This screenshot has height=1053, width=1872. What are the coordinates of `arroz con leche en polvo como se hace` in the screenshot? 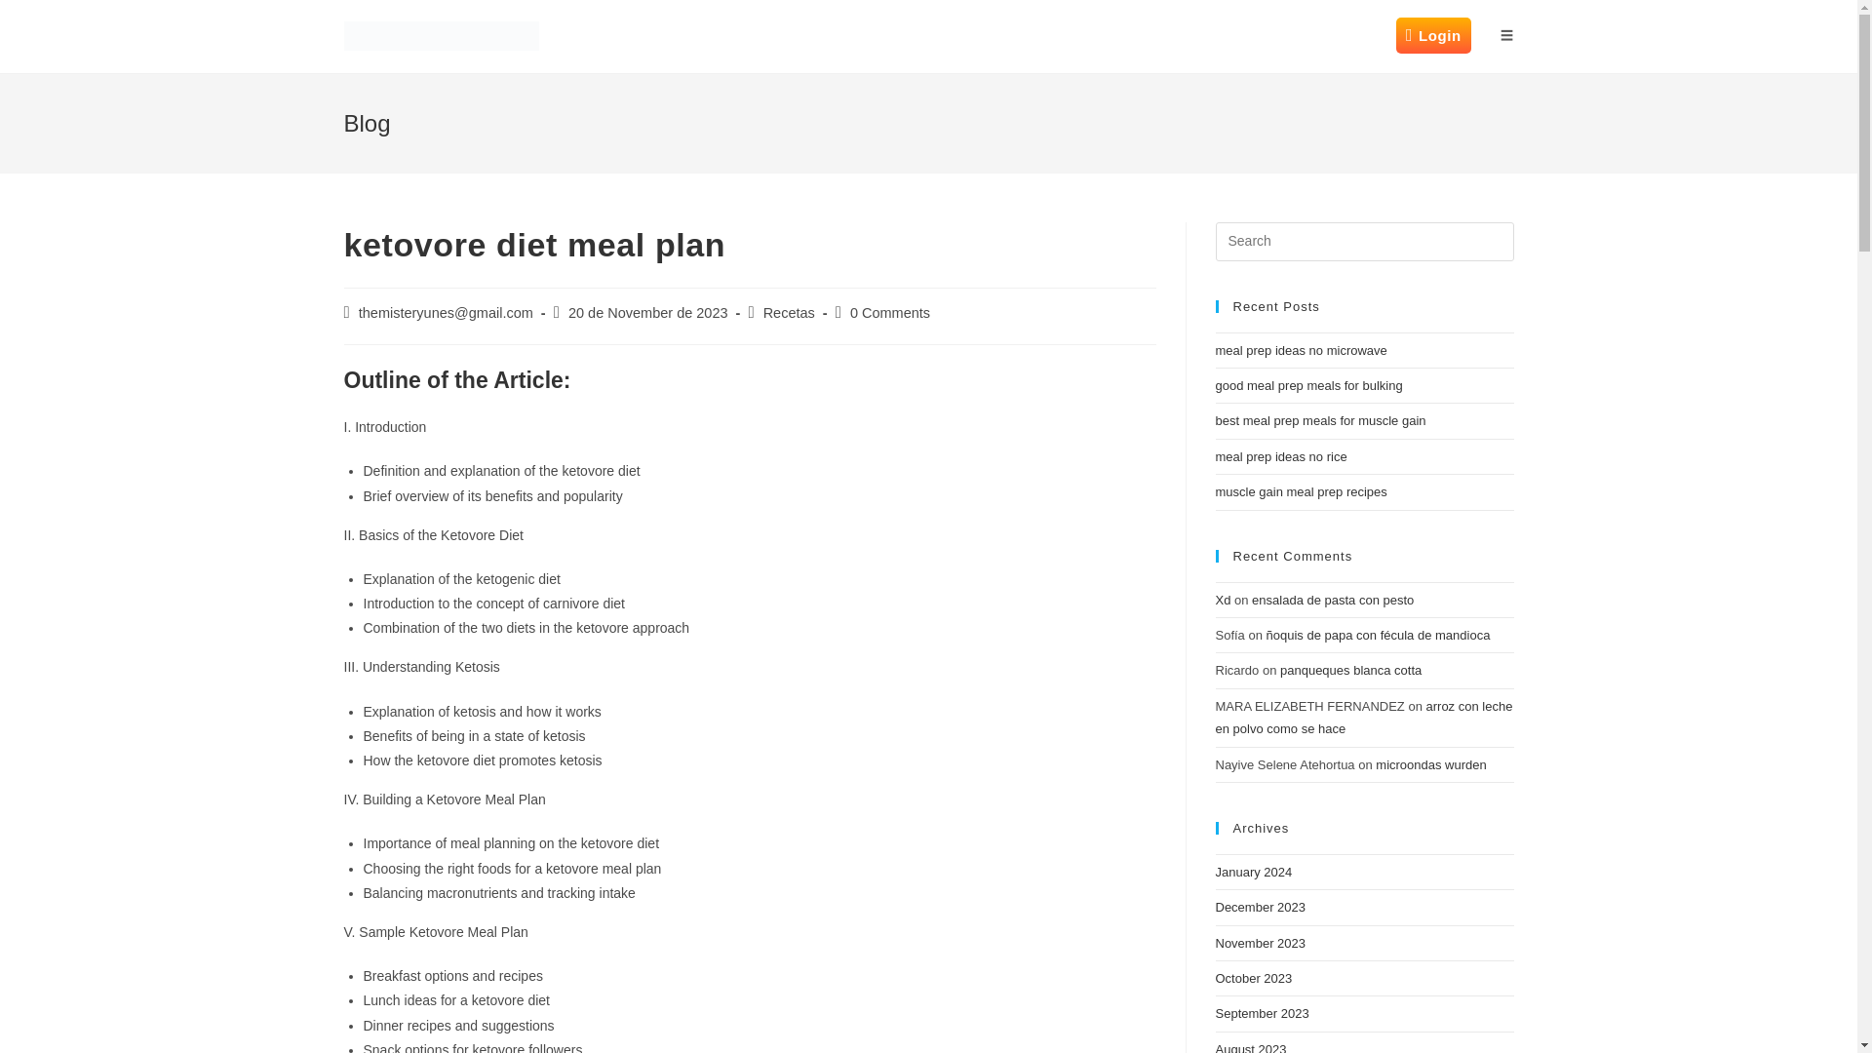 It's located at (1363, 718).